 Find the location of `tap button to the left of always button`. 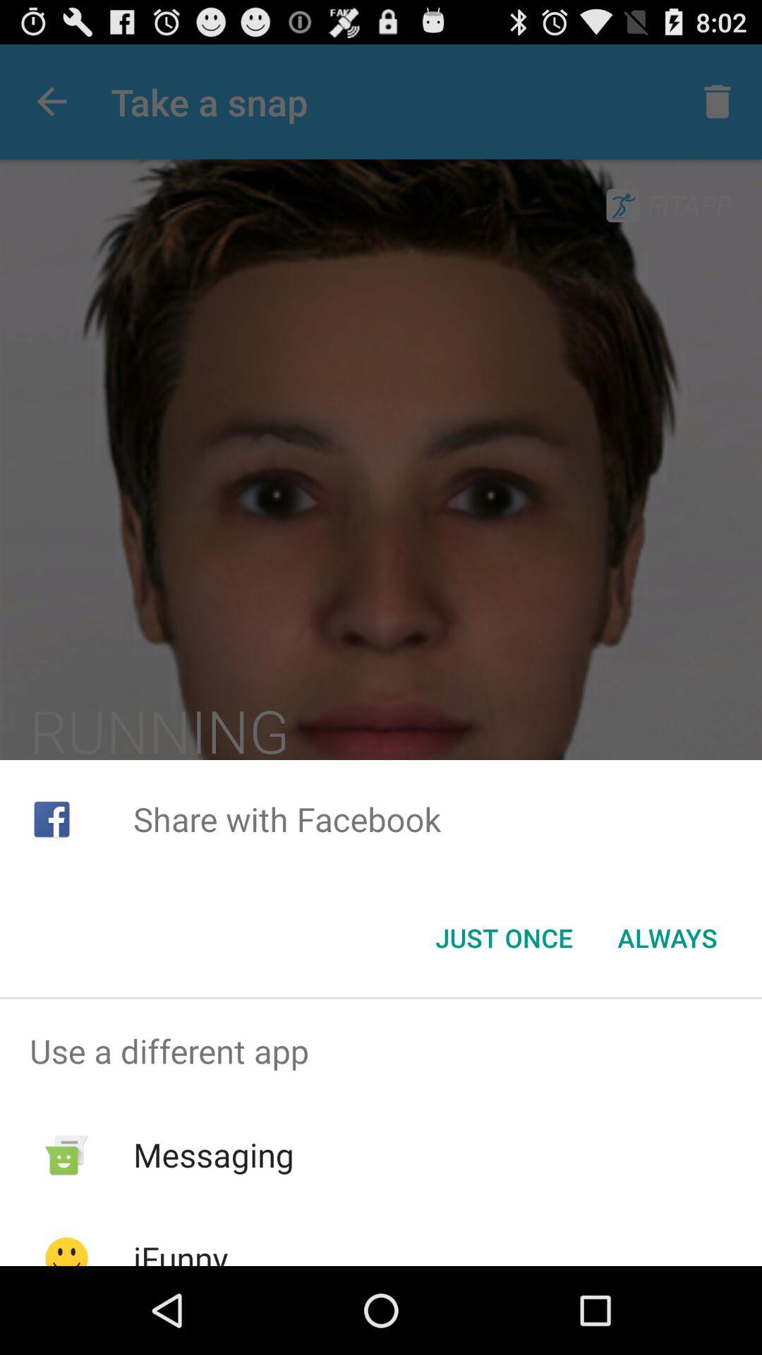

tap button to the left of always button is located at coordinates (504, 938).